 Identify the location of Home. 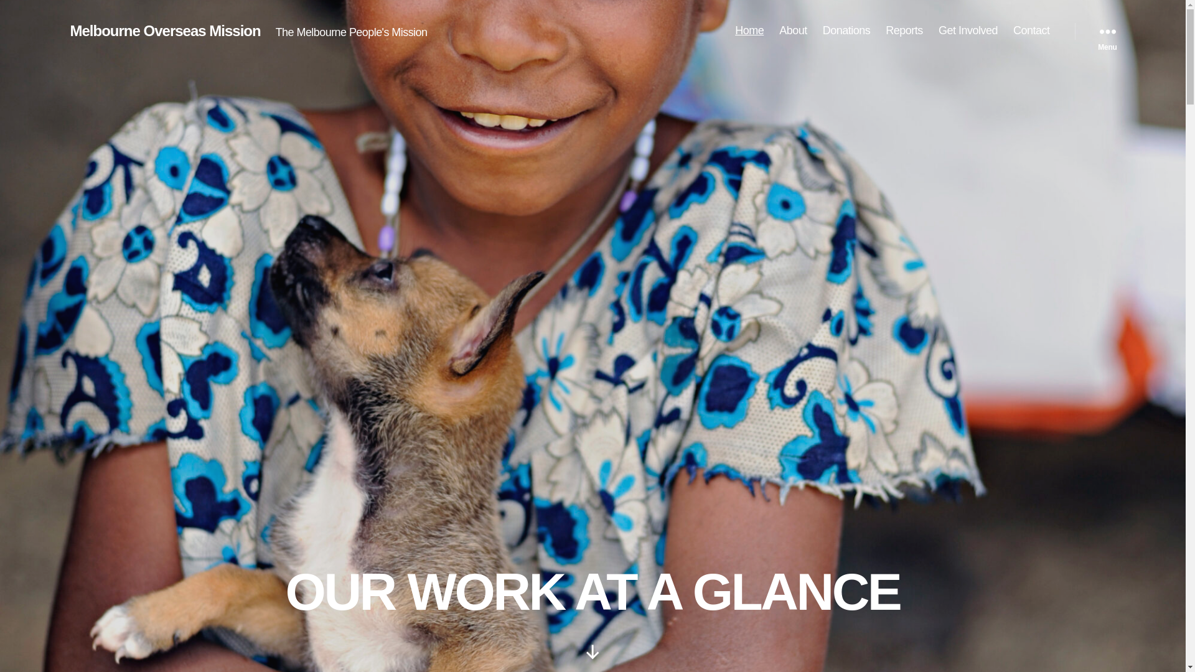
(749, 31).